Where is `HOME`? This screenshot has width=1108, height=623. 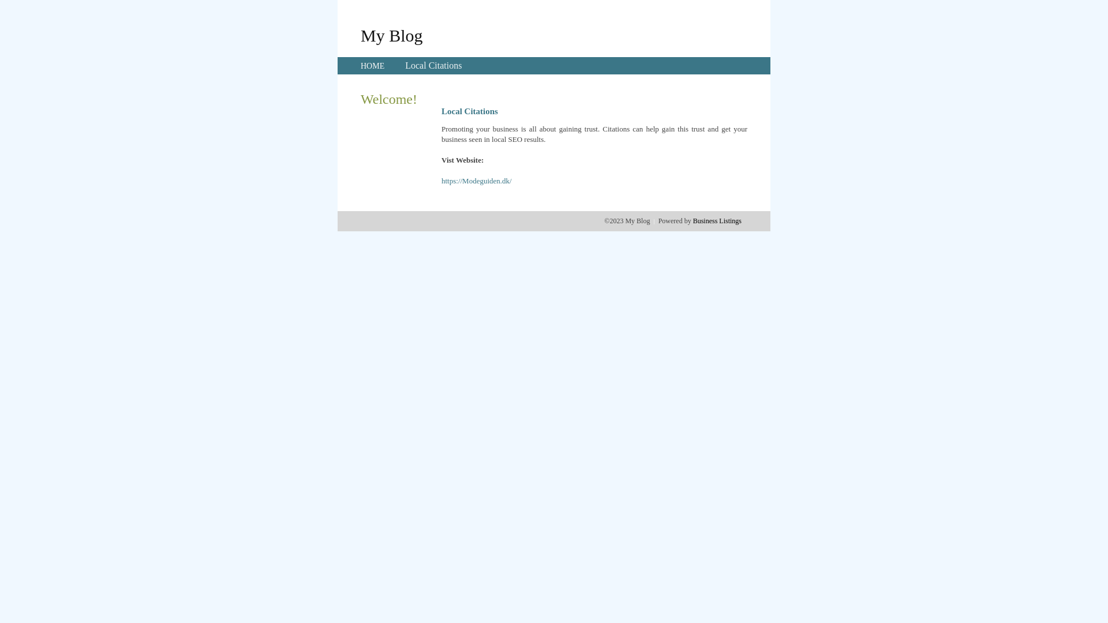 HOME is located at coordinates (373, 66).